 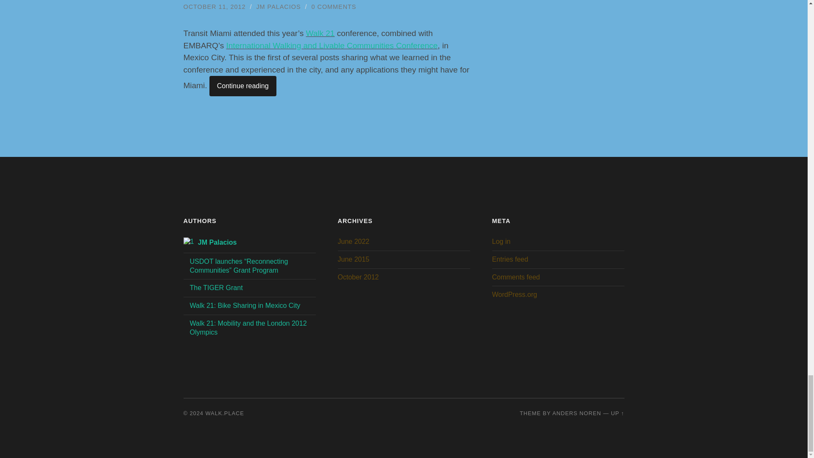 What do you see at coordinates (320, 33) in the screenshot?
I see `Walk 21` at bounding box center [320, 33].